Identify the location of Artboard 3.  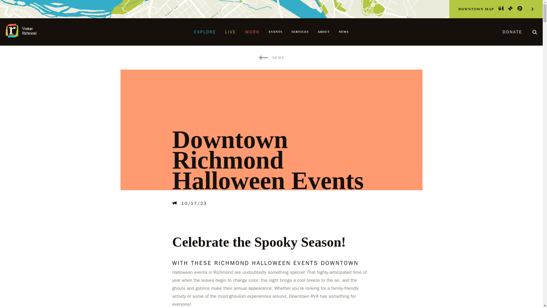
(300, 32).